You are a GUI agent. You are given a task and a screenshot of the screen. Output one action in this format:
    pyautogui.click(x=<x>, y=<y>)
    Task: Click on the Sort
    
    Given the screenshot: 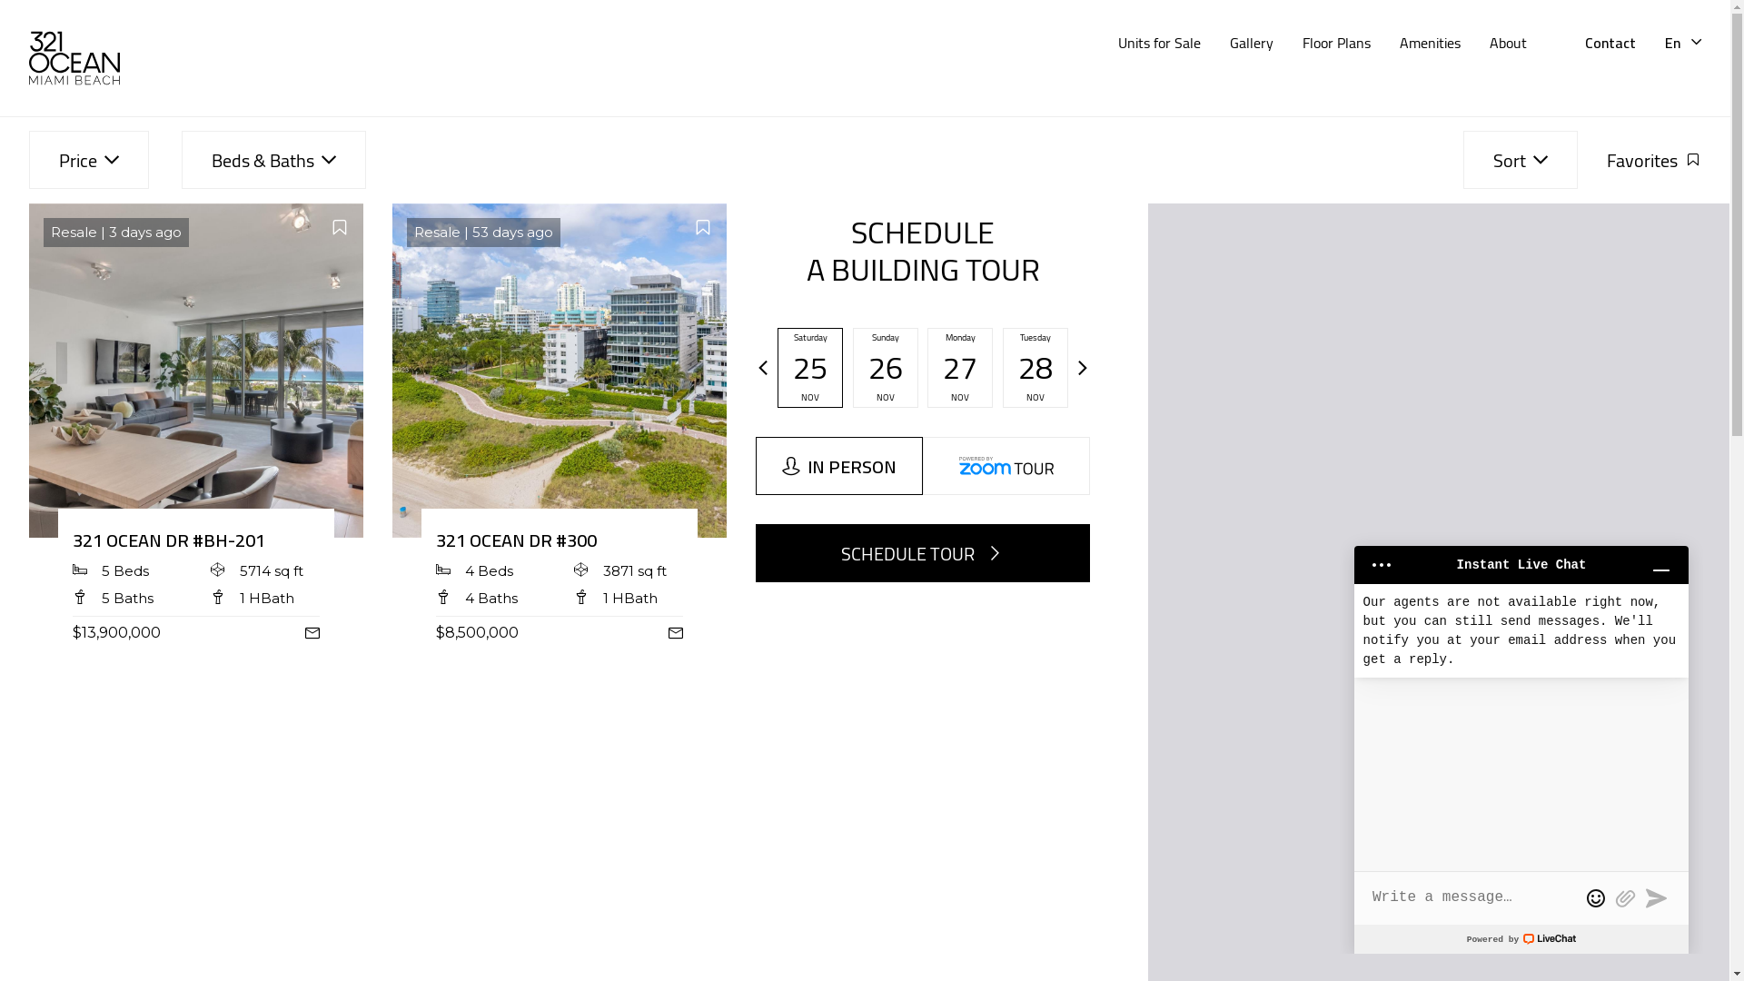 What is the action you would take?
    pyautogui.click(x=1521, y=160)
    